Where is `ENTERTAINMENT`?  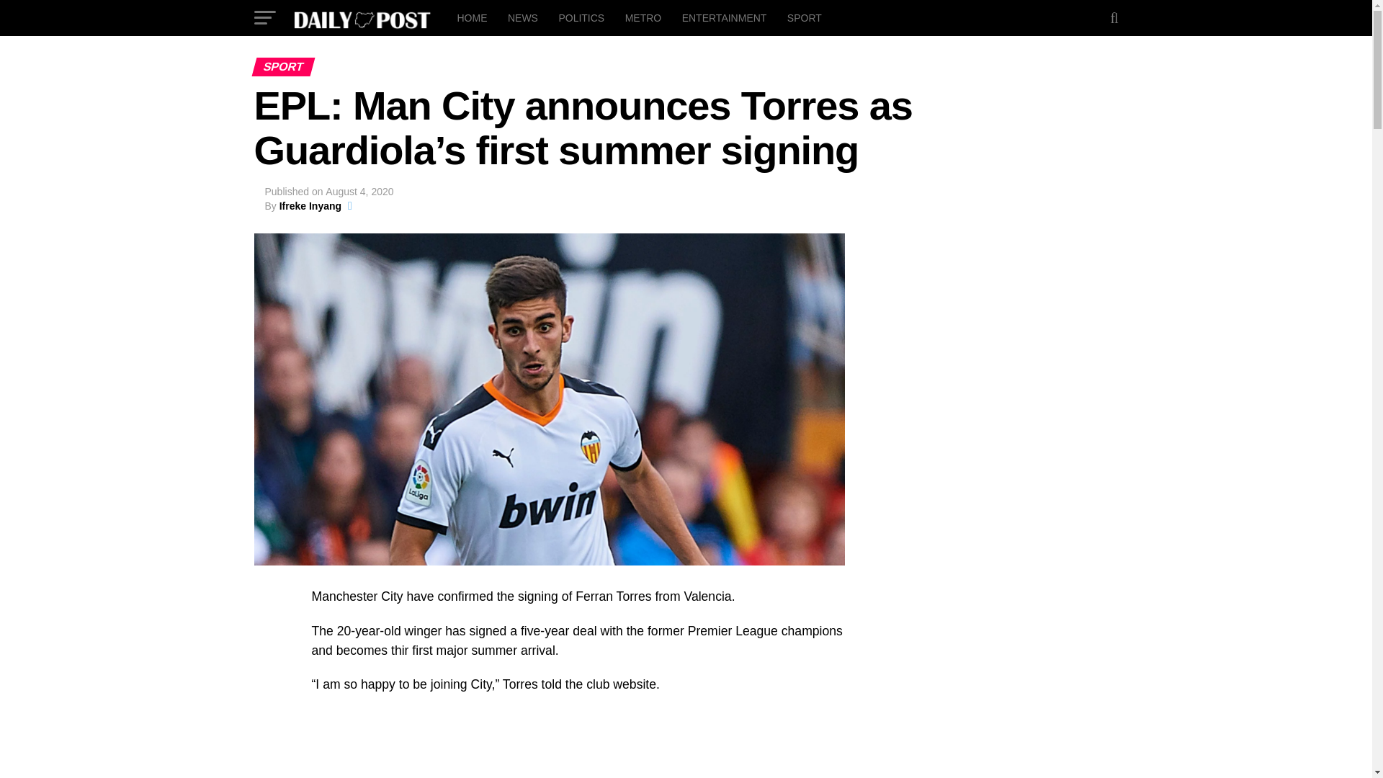 ENTERTAINMENT is located at coordinates (725, 17).